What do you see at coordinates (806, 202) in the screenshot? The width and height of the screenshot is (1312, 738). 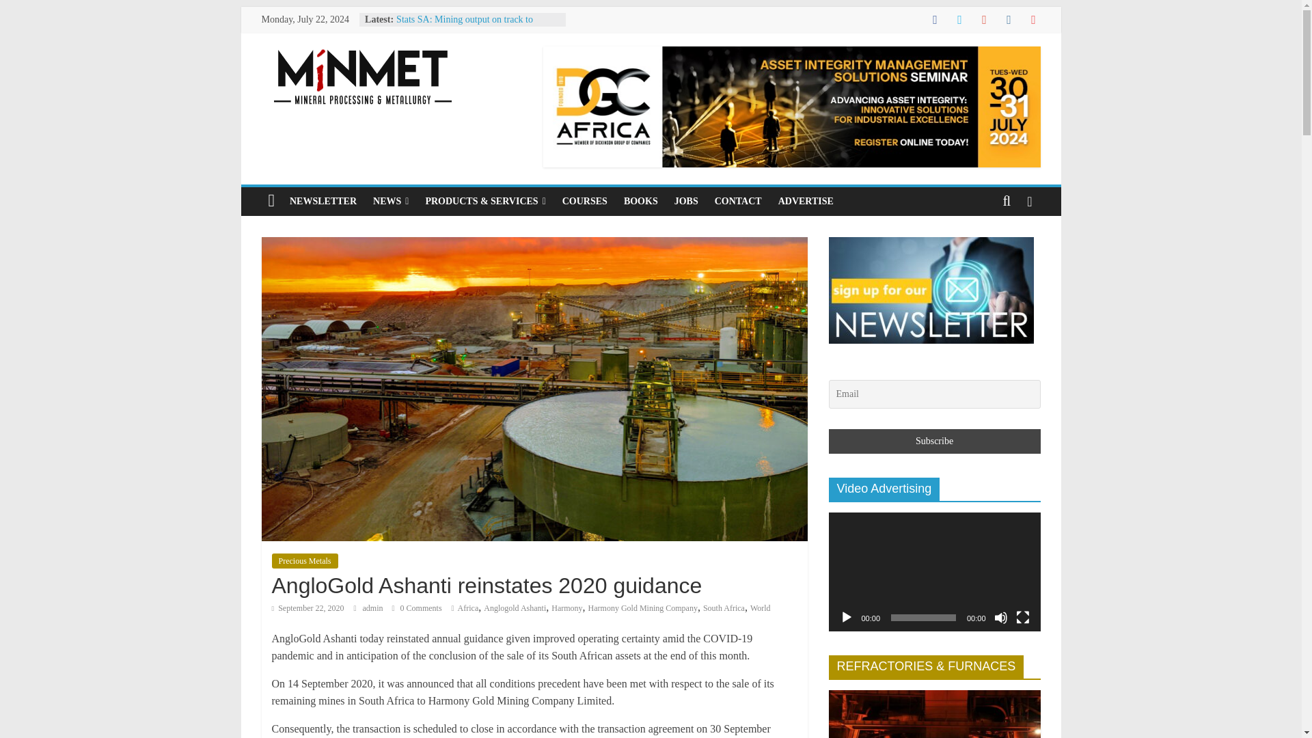 I see `ADVERTISE` at bounding box center [806, 202].